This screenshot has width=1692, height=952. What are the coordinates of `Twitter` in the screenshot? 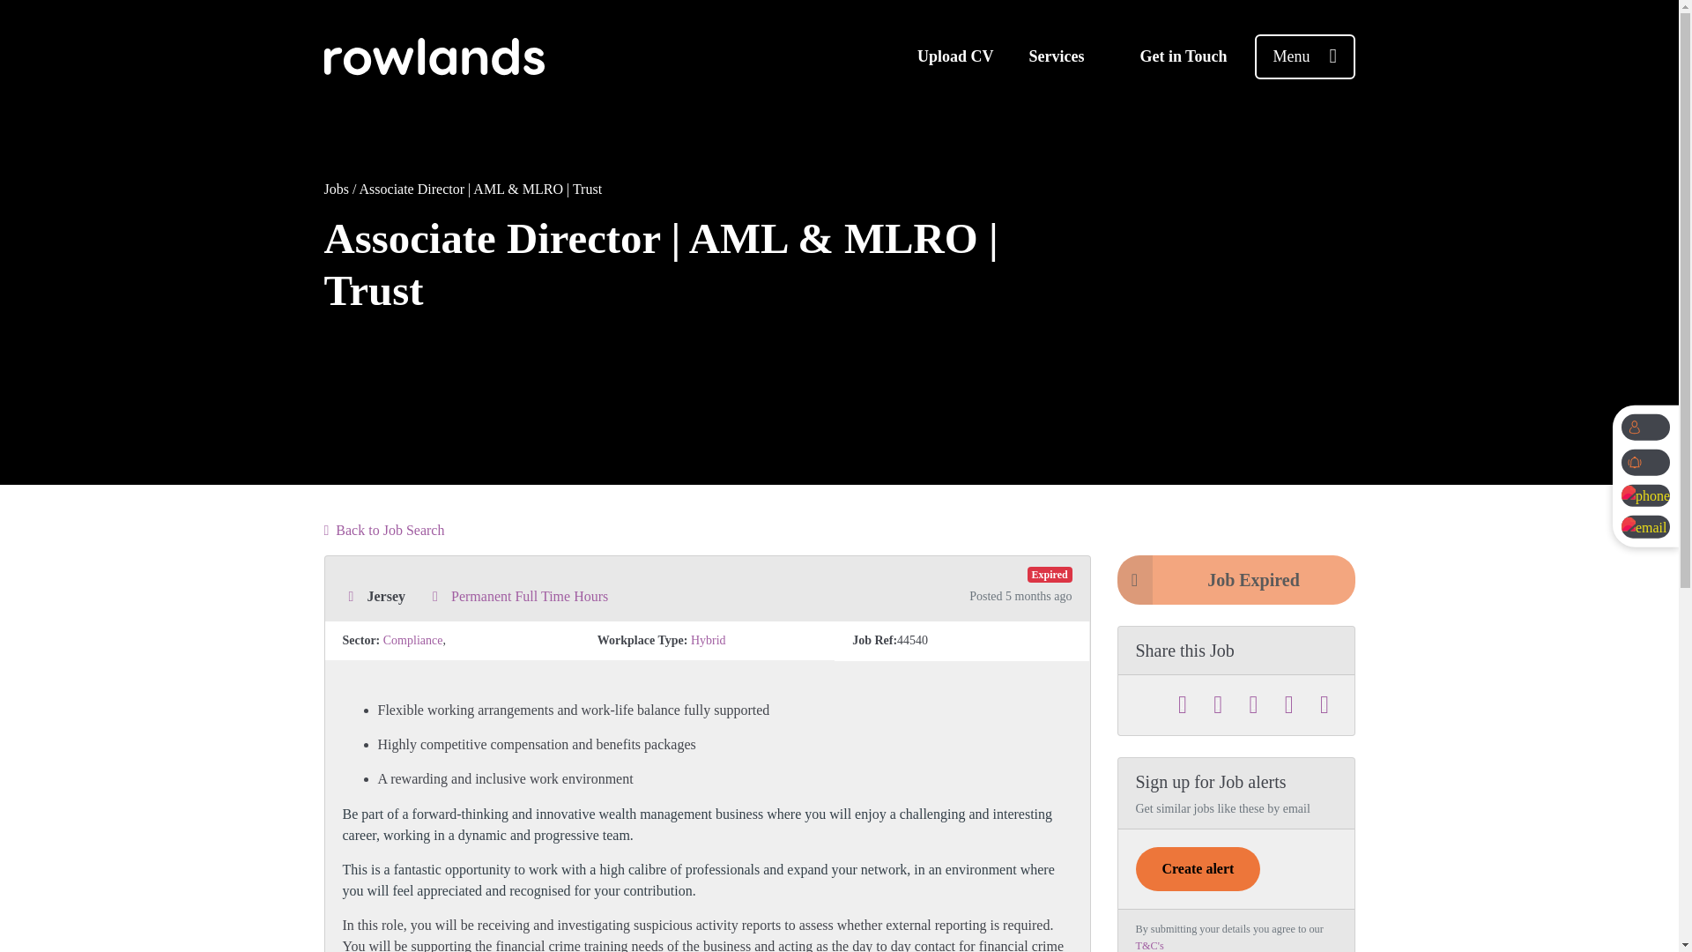 It's located at (1183, 705).